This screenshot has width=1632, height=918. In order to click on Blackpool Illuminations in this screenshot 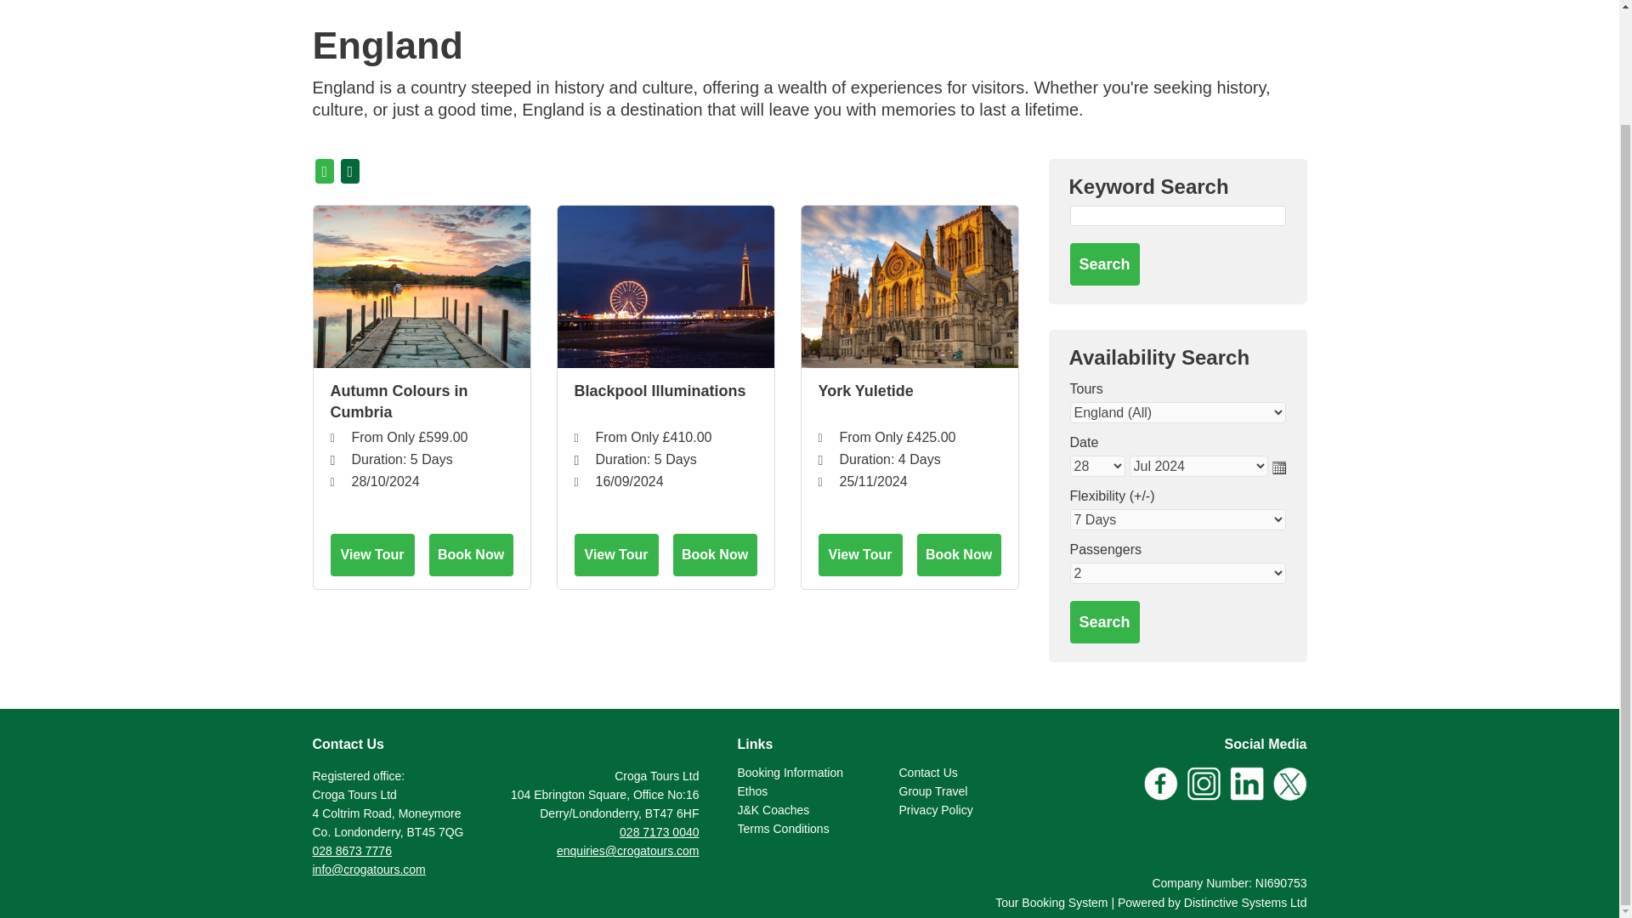, I will do `click(666, 286)`.